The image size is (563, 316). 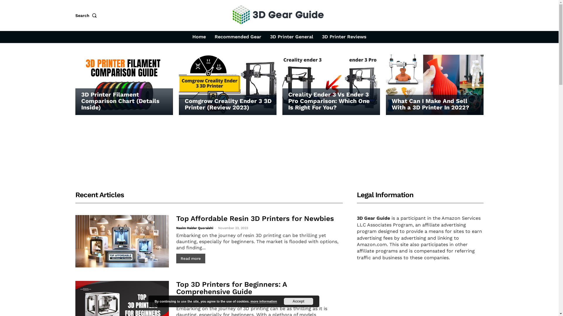 I want to click on Top Affordable Resin 3D Printers for Newbies, so click(x=122, y=241).